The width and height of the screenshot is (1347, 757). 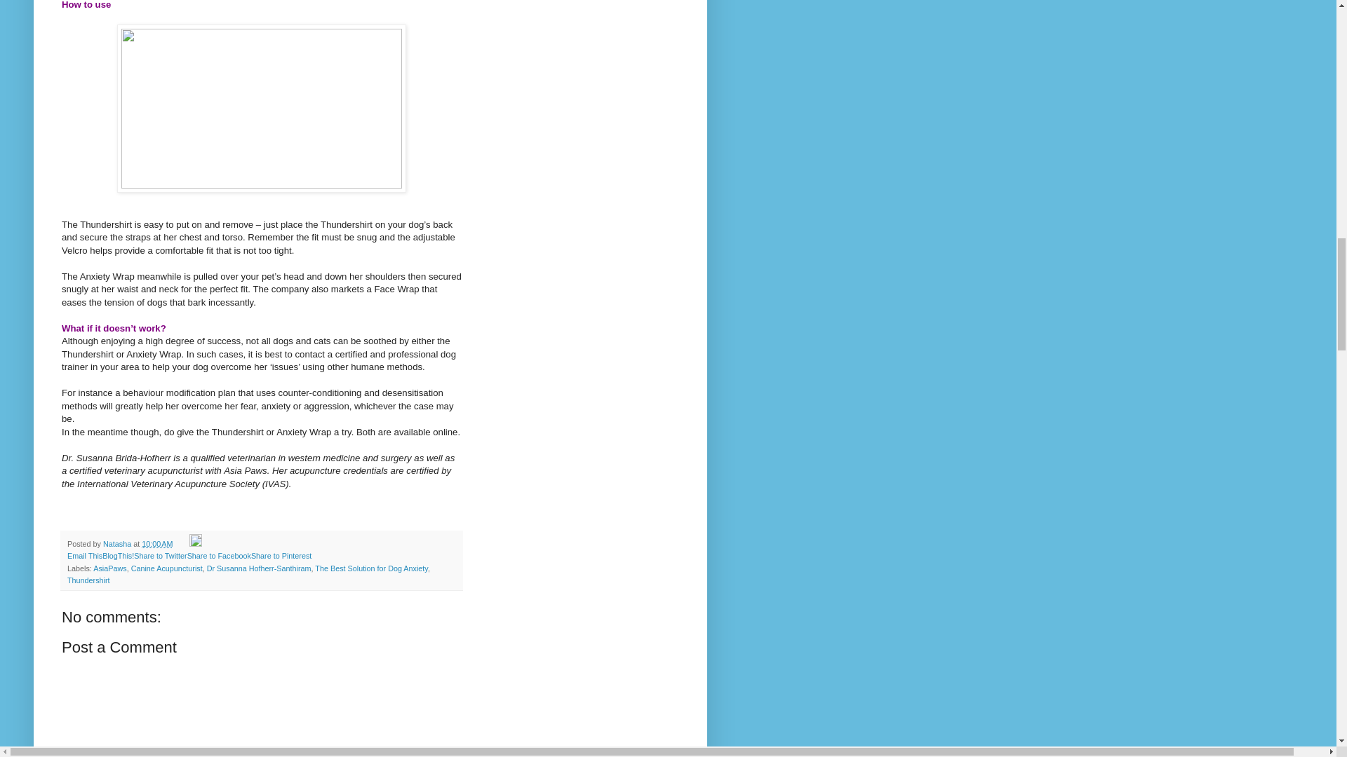 What do you see at coordinates (109, 568) in the screenshot?
I see `AsiaPaws` at bounding box center [109, 568].